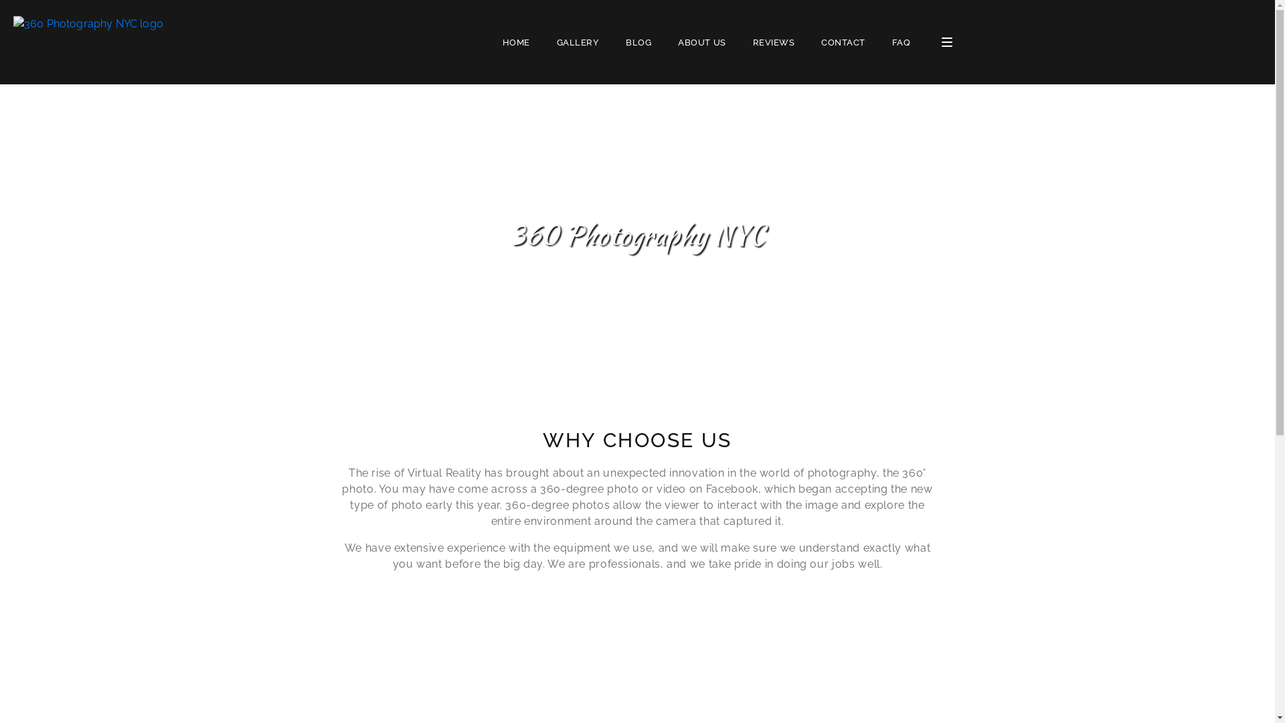 The height and width of the screenshot is (723, 1285). What do you see at coordinates (517, 43) in the screenshot?
I see `HOME` at bounding box center [517, 43].